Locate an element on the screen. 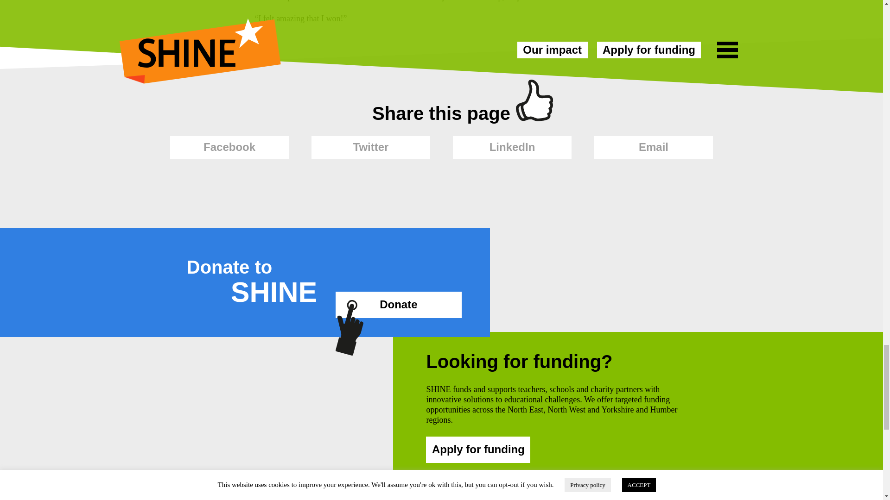 The width and height of the screenshot is (890, 500). Donate is located at coordinates (398, 305).